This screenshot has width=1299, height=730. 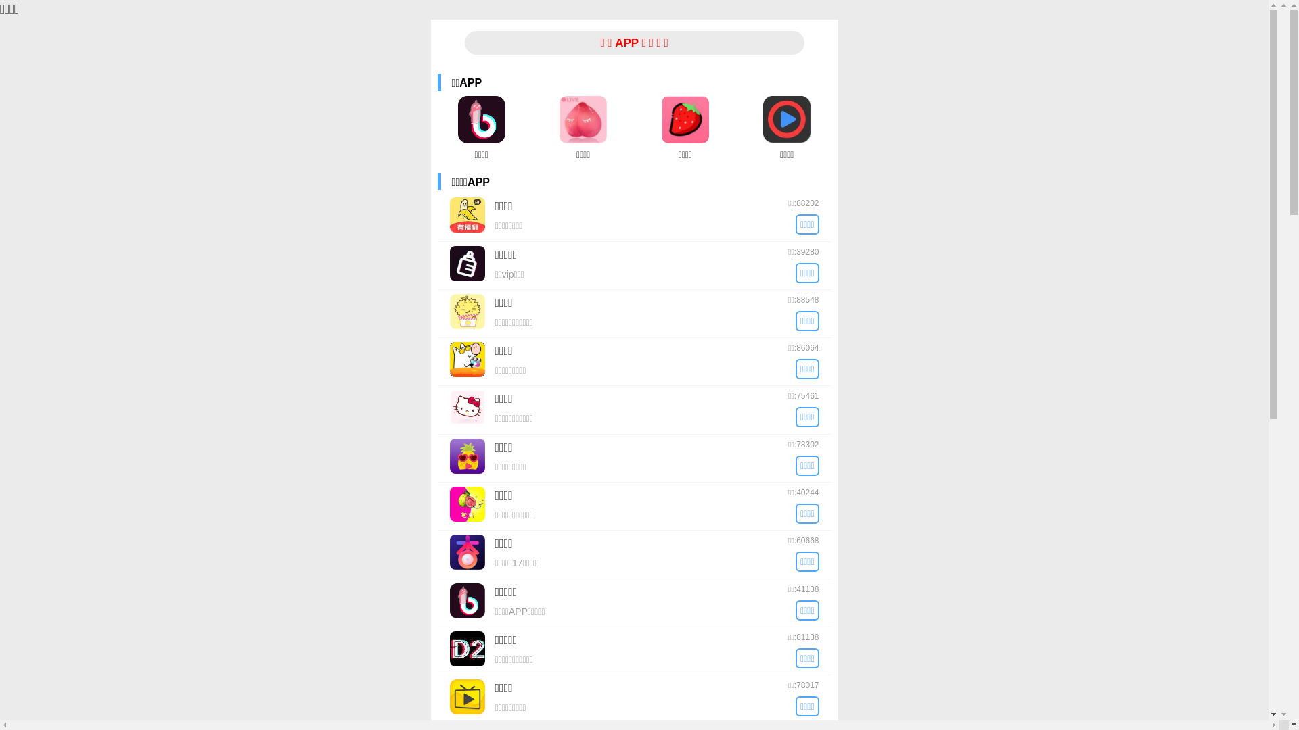 I want to click on 1492852059327656.jpg, so click(x=886, y=64).